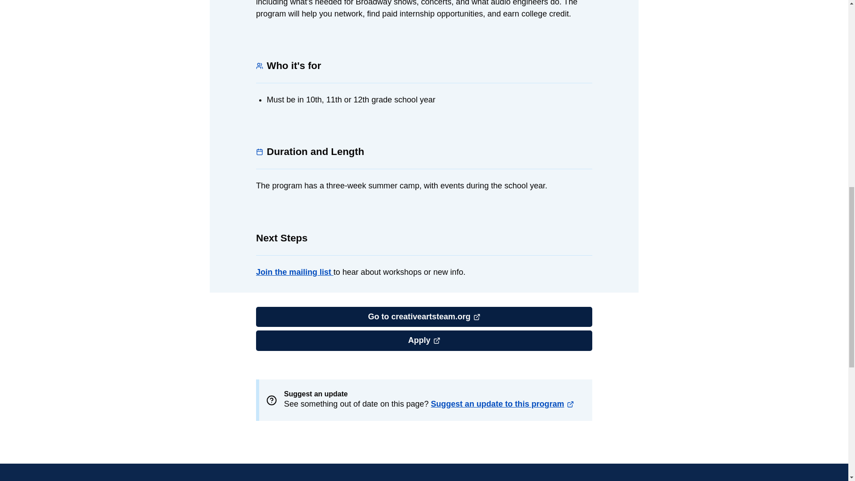 This screenshot has height=481, width=855. What do you see at coordinates (259, 151) in the screenshot?
I see `Duration and Length` at bounding box center [259, 151].